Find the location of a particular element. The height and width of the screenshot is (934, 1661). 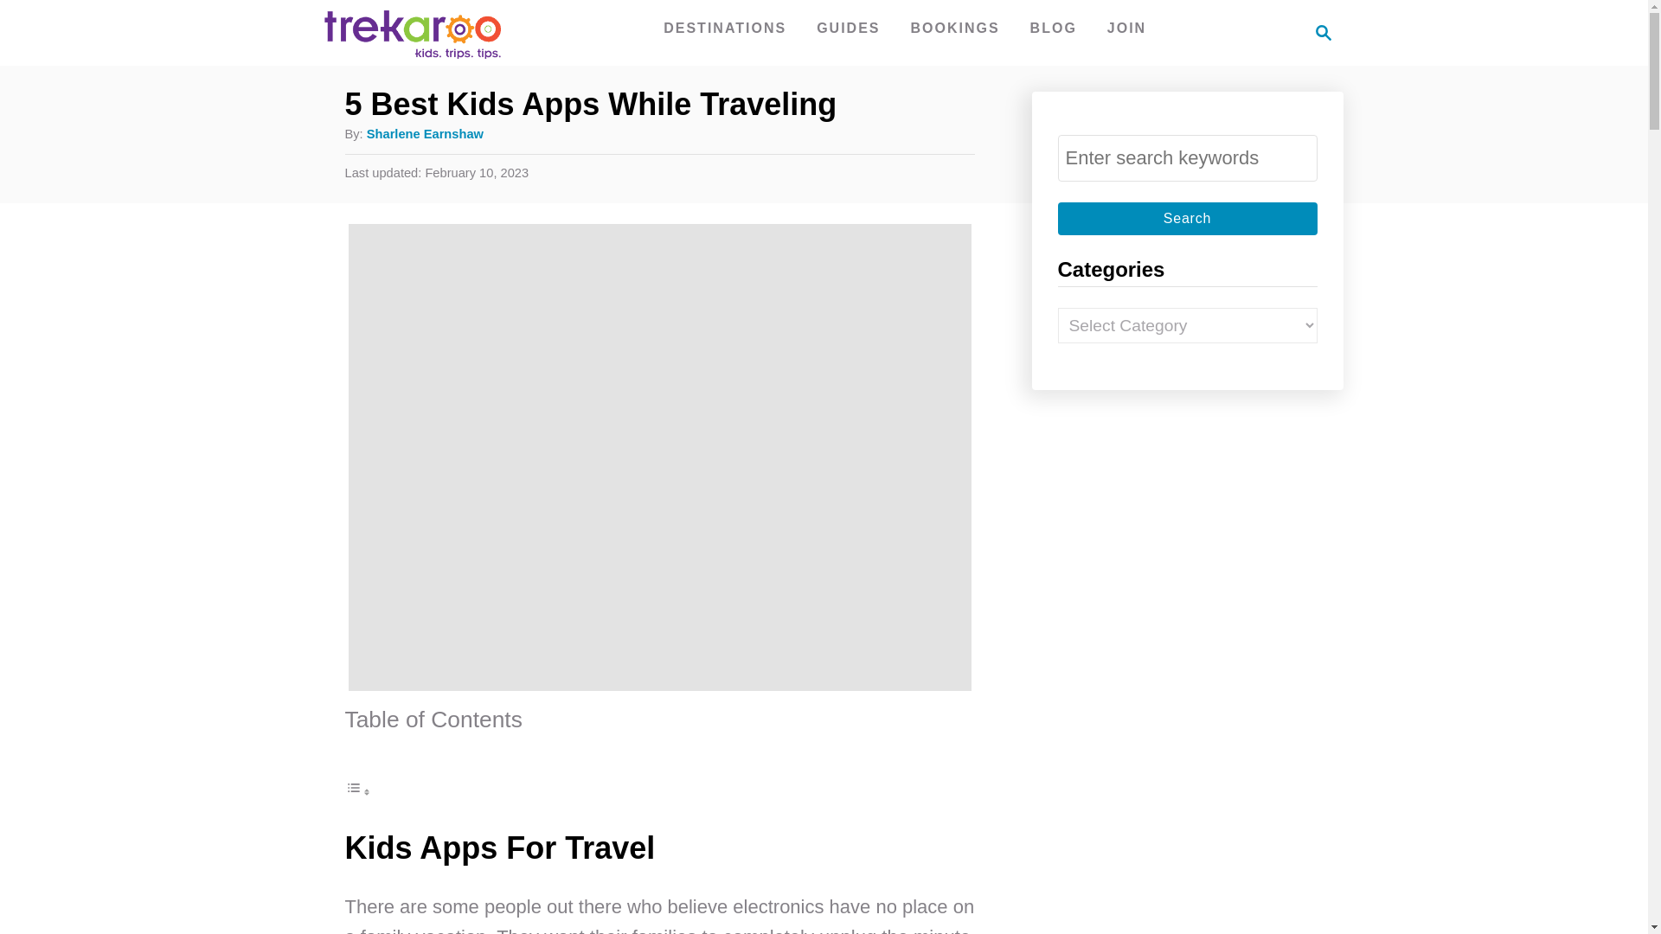

Trekaroo Family Travel Blog is located at coordinates (1187, 219).